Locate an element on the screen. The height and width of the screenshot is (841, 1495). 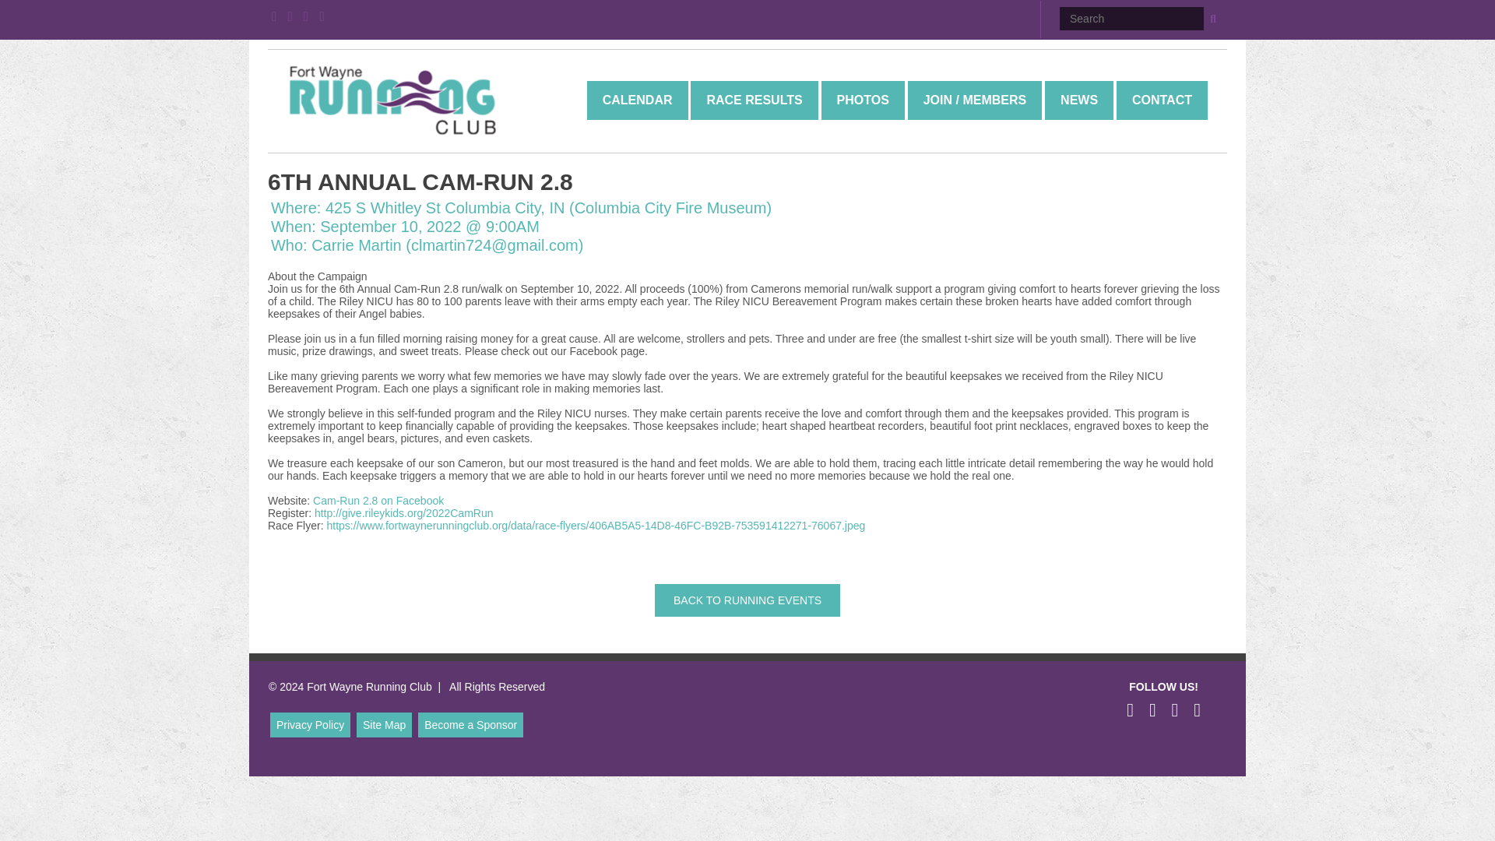
Fort Wayne Running Club is located at coordinates (392, 100).